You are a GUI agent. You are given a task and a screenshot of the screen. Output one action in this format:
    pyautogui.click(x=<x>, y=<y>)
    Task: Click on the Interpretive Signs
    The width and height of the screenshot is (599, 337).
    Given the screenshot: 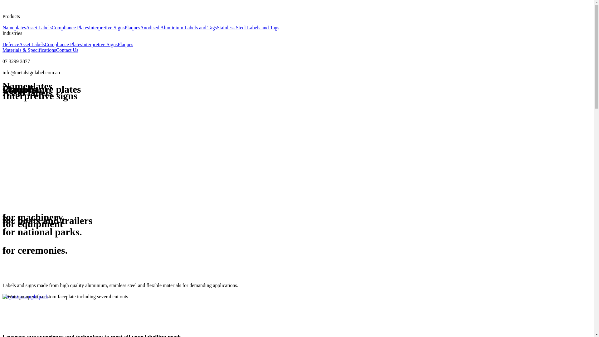 What is the action you would take?
    pyautogui.click(x=100, y=44)
    